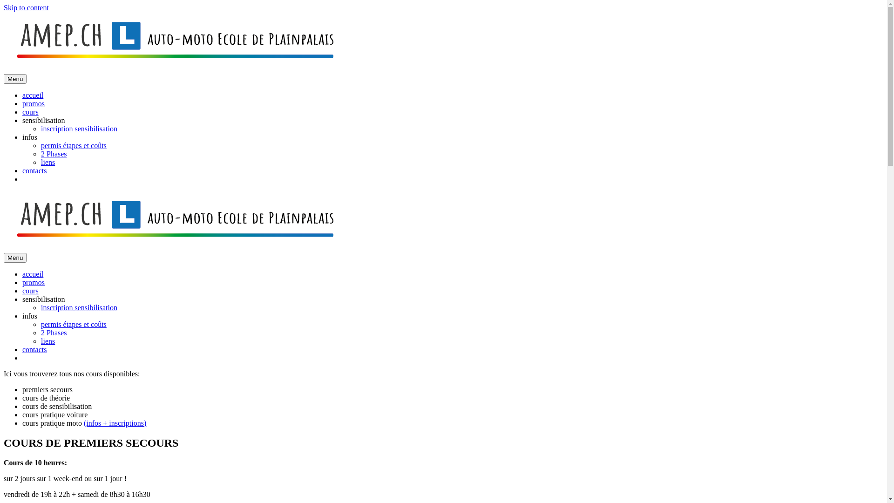  Describe the element at coordinates (15, 79) in the screenshot. I see `Menu` at that location.